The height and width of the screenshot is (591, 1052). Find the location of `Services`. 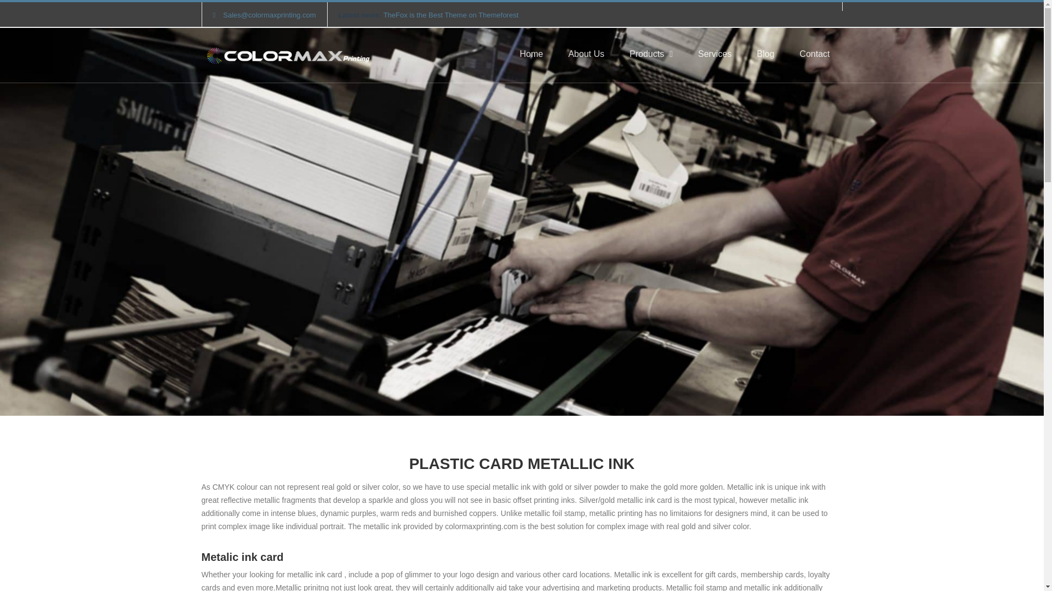

Services is located at coordinates (714, 55).